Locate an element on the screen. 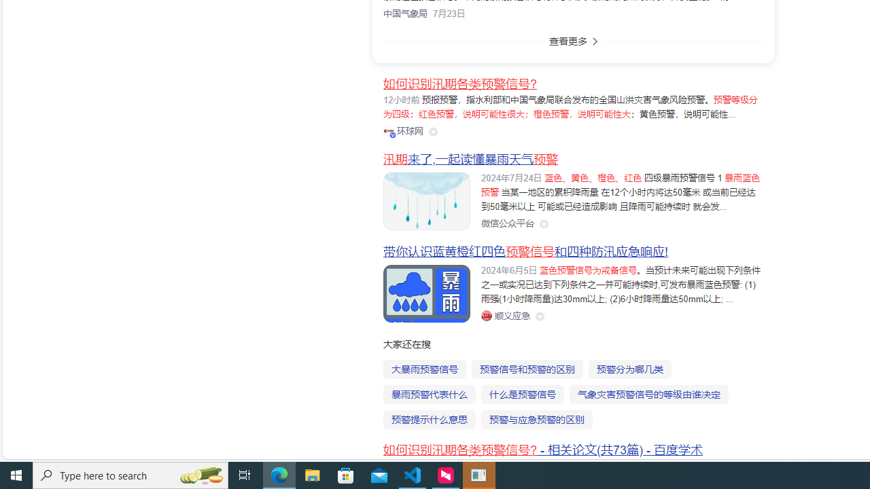 Image resolution: width=870 pixels, height=489 pixels. Class: siteLink_9TPP3 is located at coordinates (505, 316).